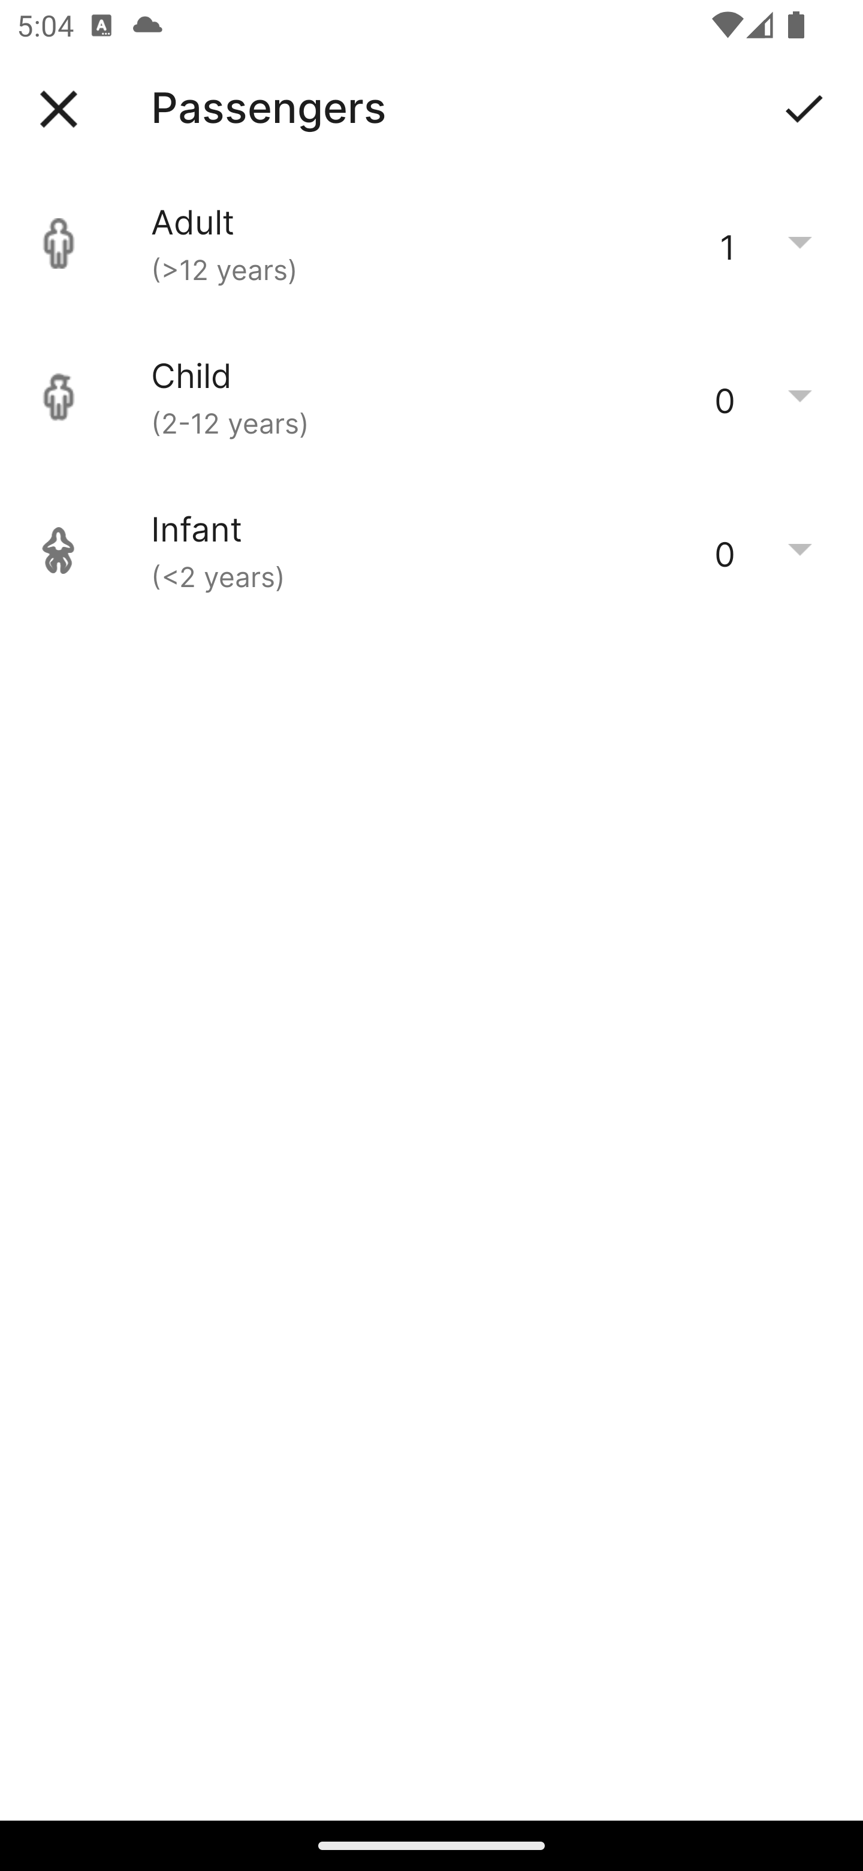 This screenshot has width=863, height=1871. I want to click on Child (2-12 years) 0, so click(431, 397).